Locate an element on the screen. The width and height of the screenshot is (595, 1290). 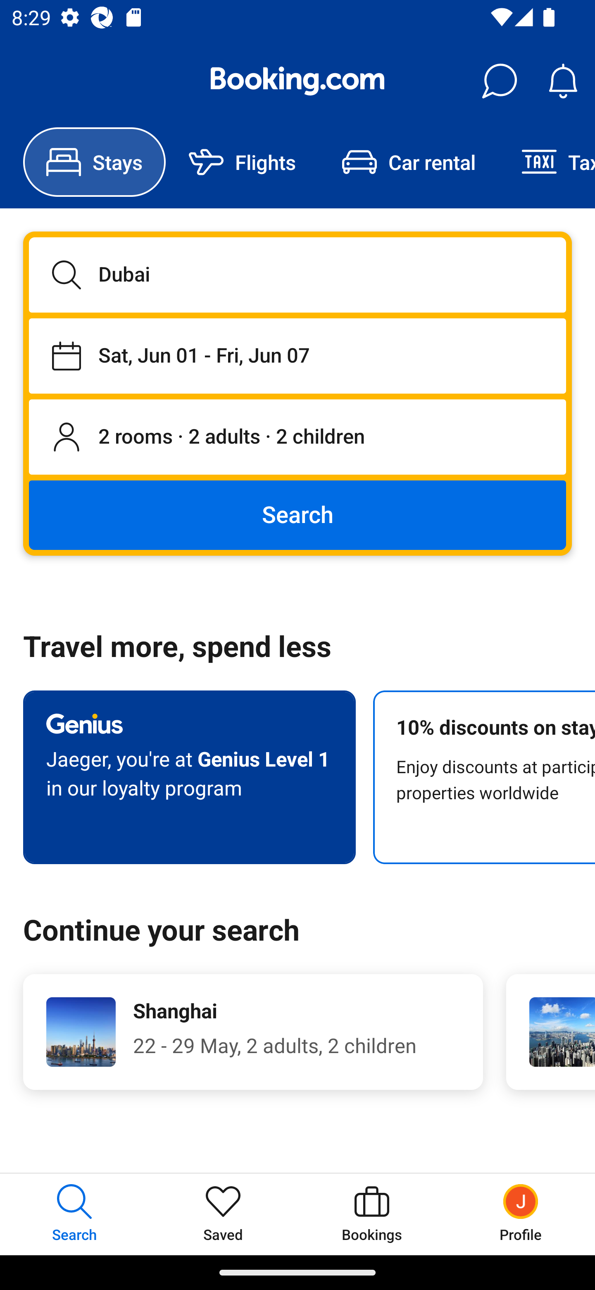
Stays is located at coordinates (94, 162).